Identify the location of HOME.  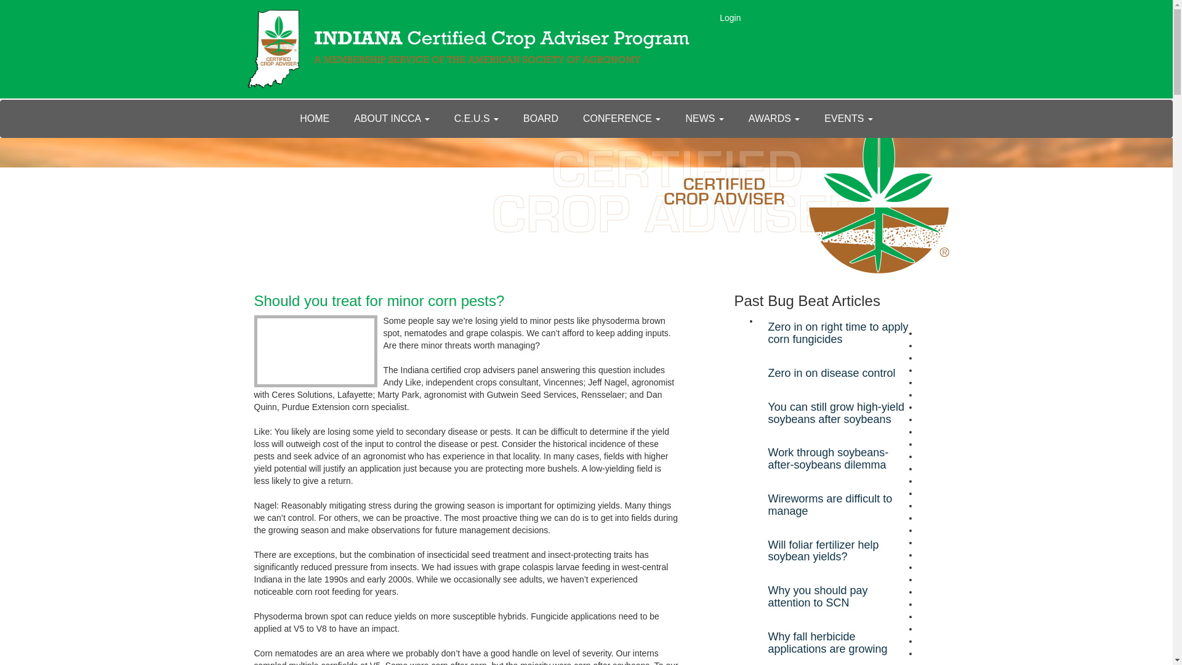
(314, 118).